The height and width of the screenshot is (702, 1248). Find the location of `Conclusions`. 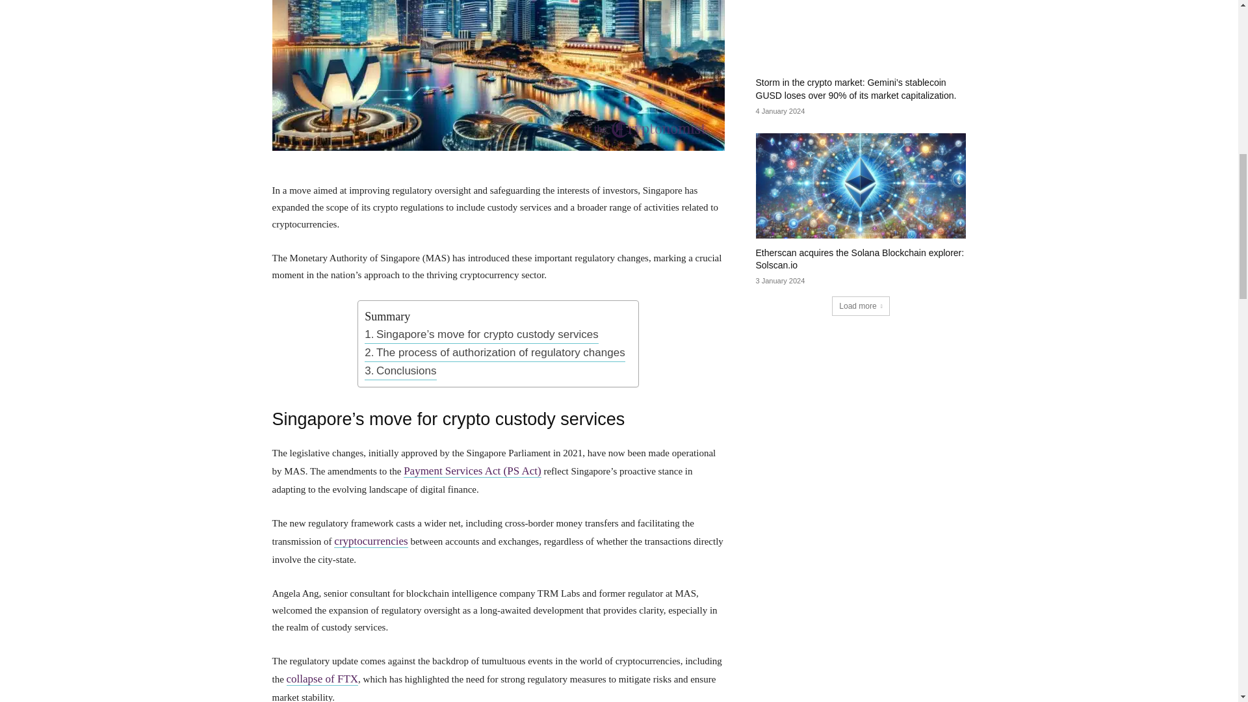

Conclusions is located at coordinates (400, 371).